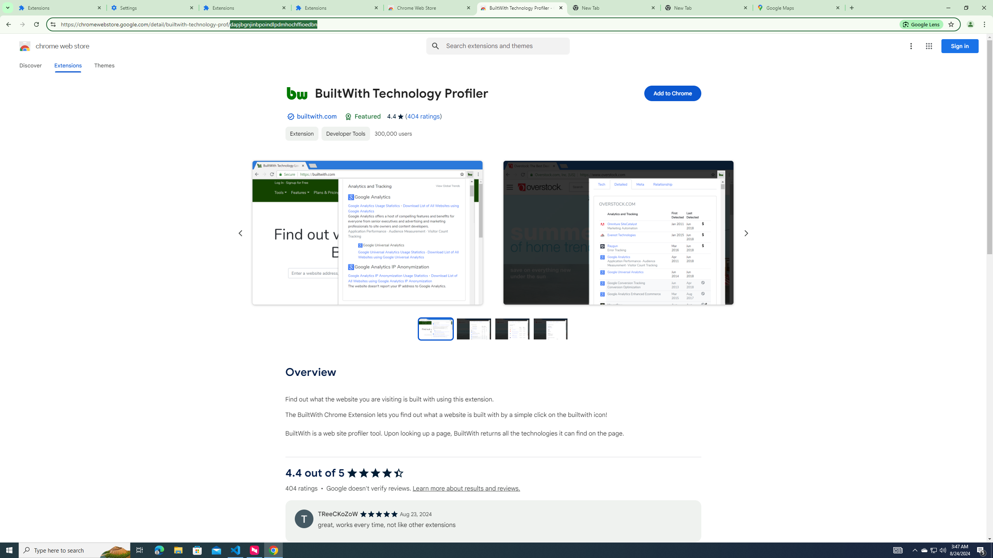 The image size is (993, 558). What do you see at coordinates (746, 233) in the screenshot?
I see `Next slide` at bounding box center [746, 233].